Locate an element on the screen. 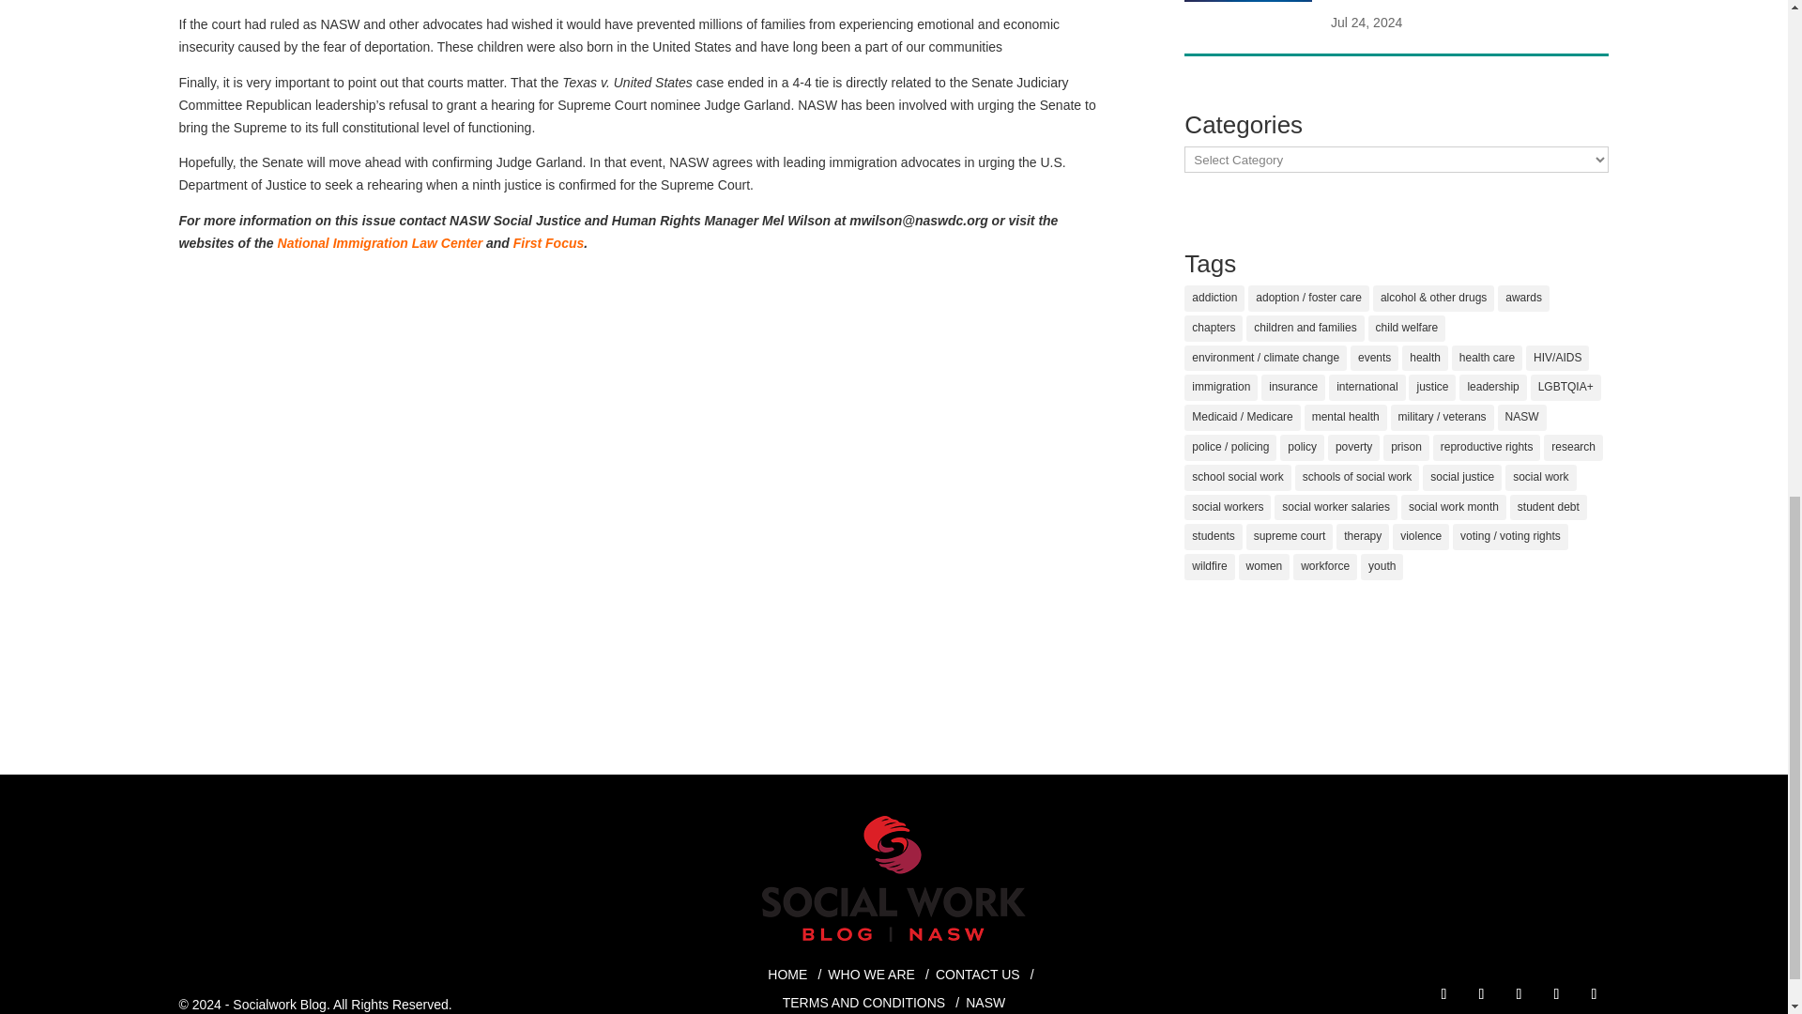 The width and height of the screenshot is (1802, 1014). chapters is located at coordinates (1213, 328).